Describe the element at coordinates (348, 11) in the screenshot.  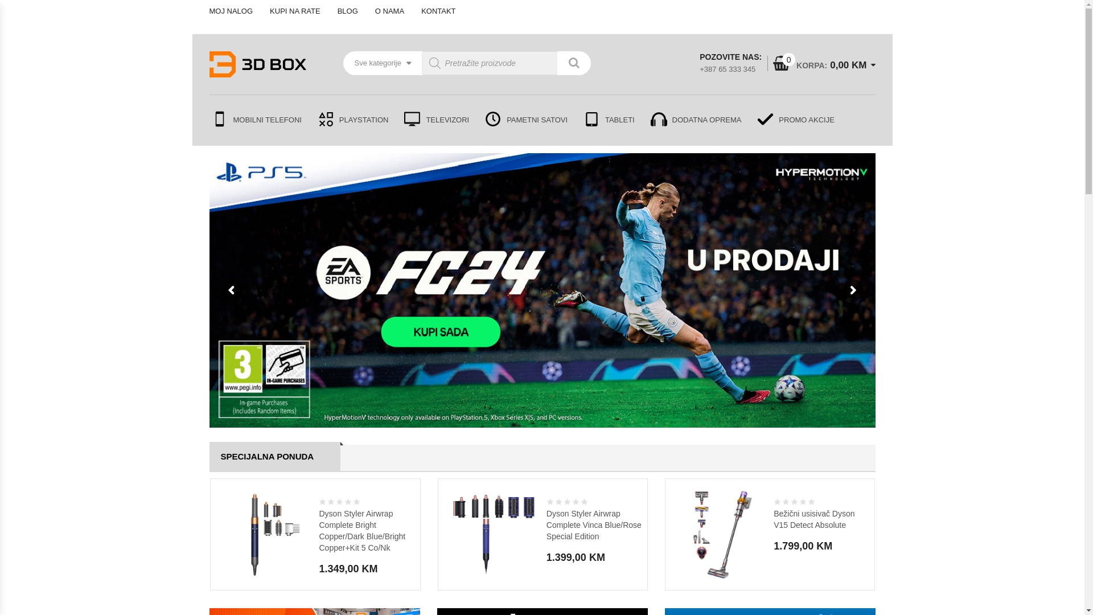
I see `BLOG` at that location.